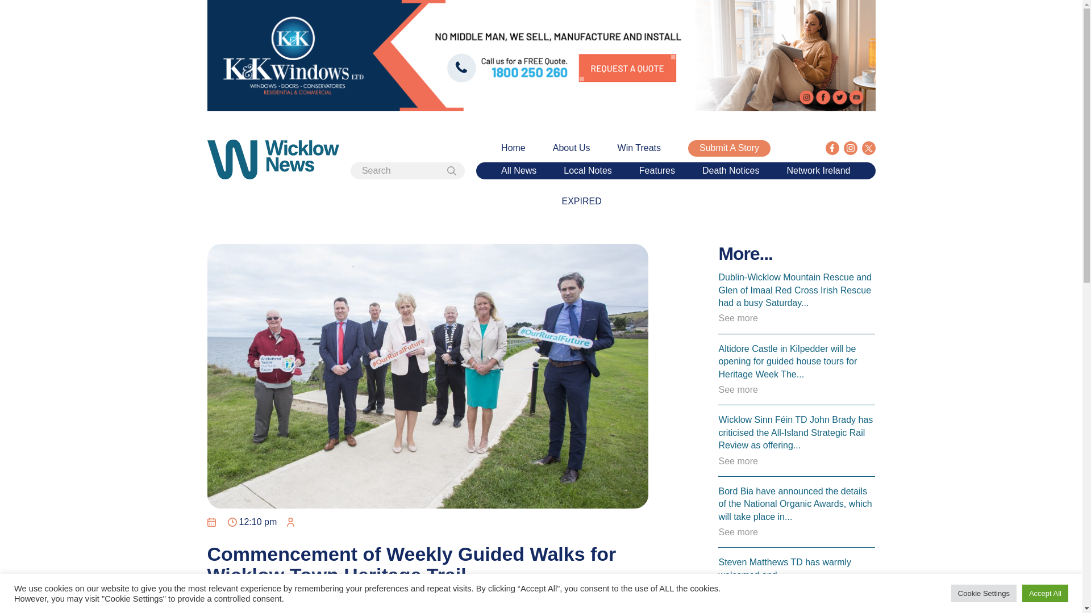 The width and height of the screenshot is (1091, 613). What do you see at coordinates (657, 171) in the screenshot?
I see `Features` at bounding box center [657, 171].